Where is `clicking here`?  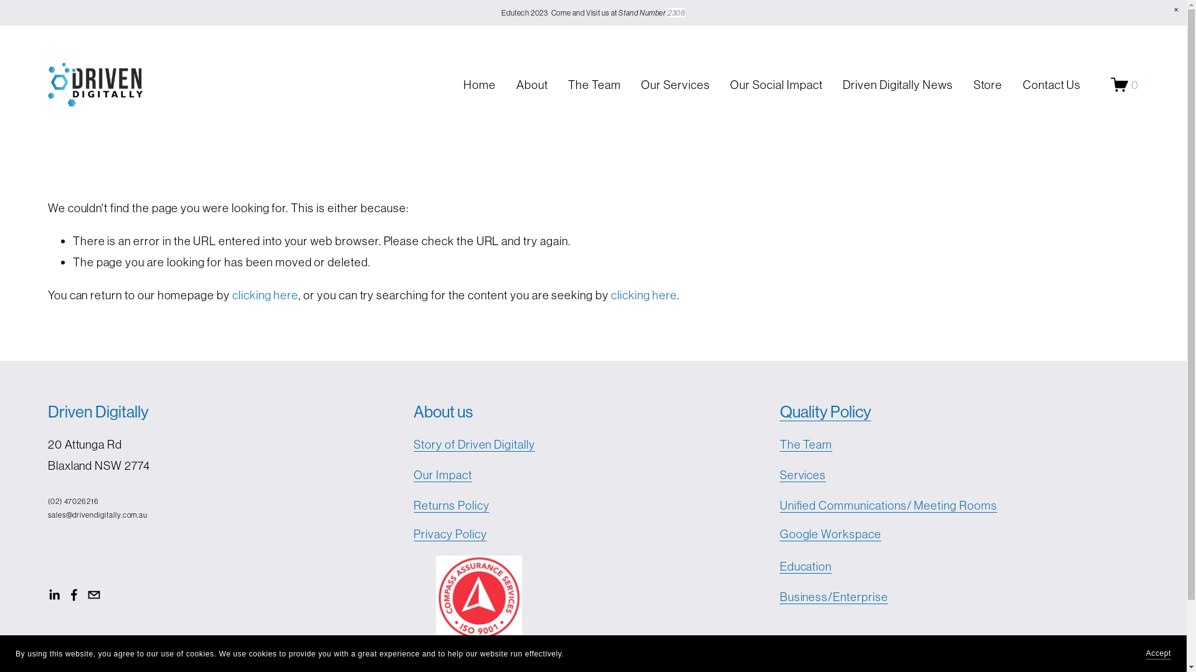 clicking here is located at coordinates (265, 295).